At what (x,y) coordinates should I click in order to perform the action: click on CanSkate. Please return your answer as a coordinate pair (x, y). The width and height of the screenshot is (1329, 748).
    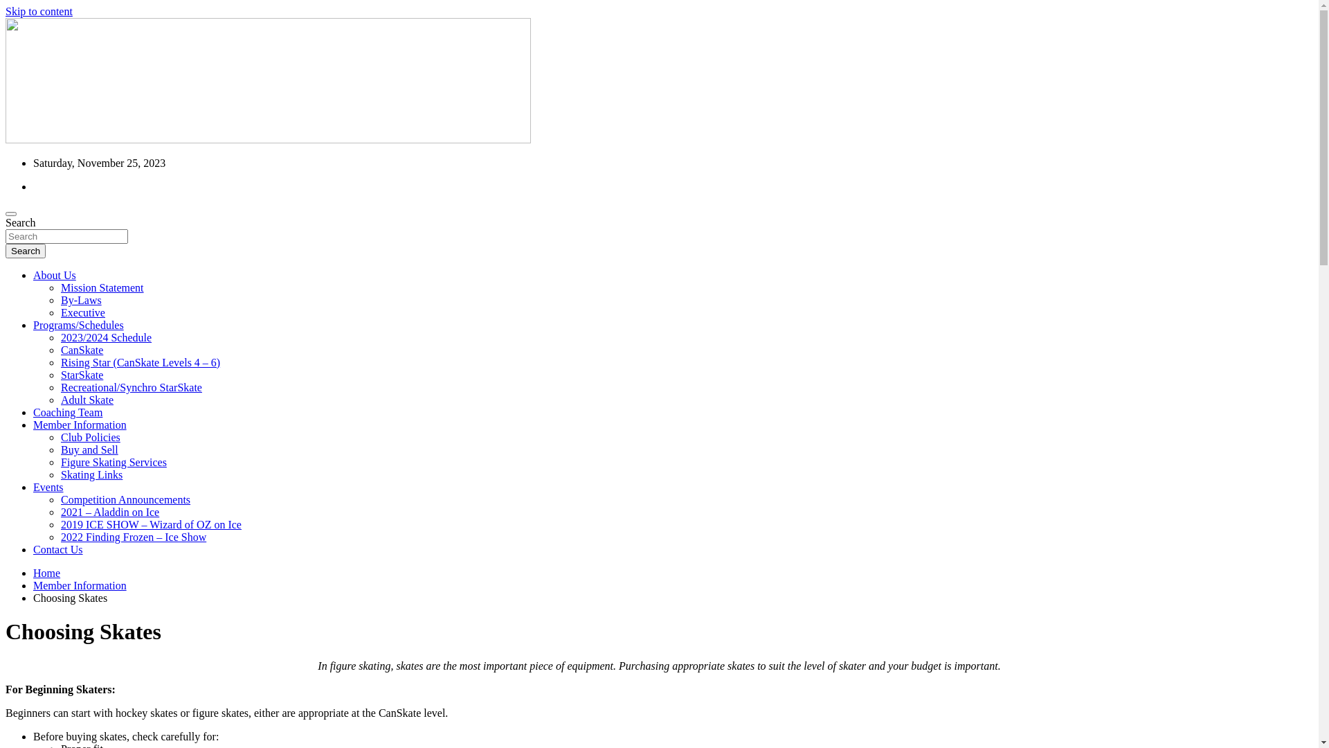
    Looking at the image, I should click on (82, 350).